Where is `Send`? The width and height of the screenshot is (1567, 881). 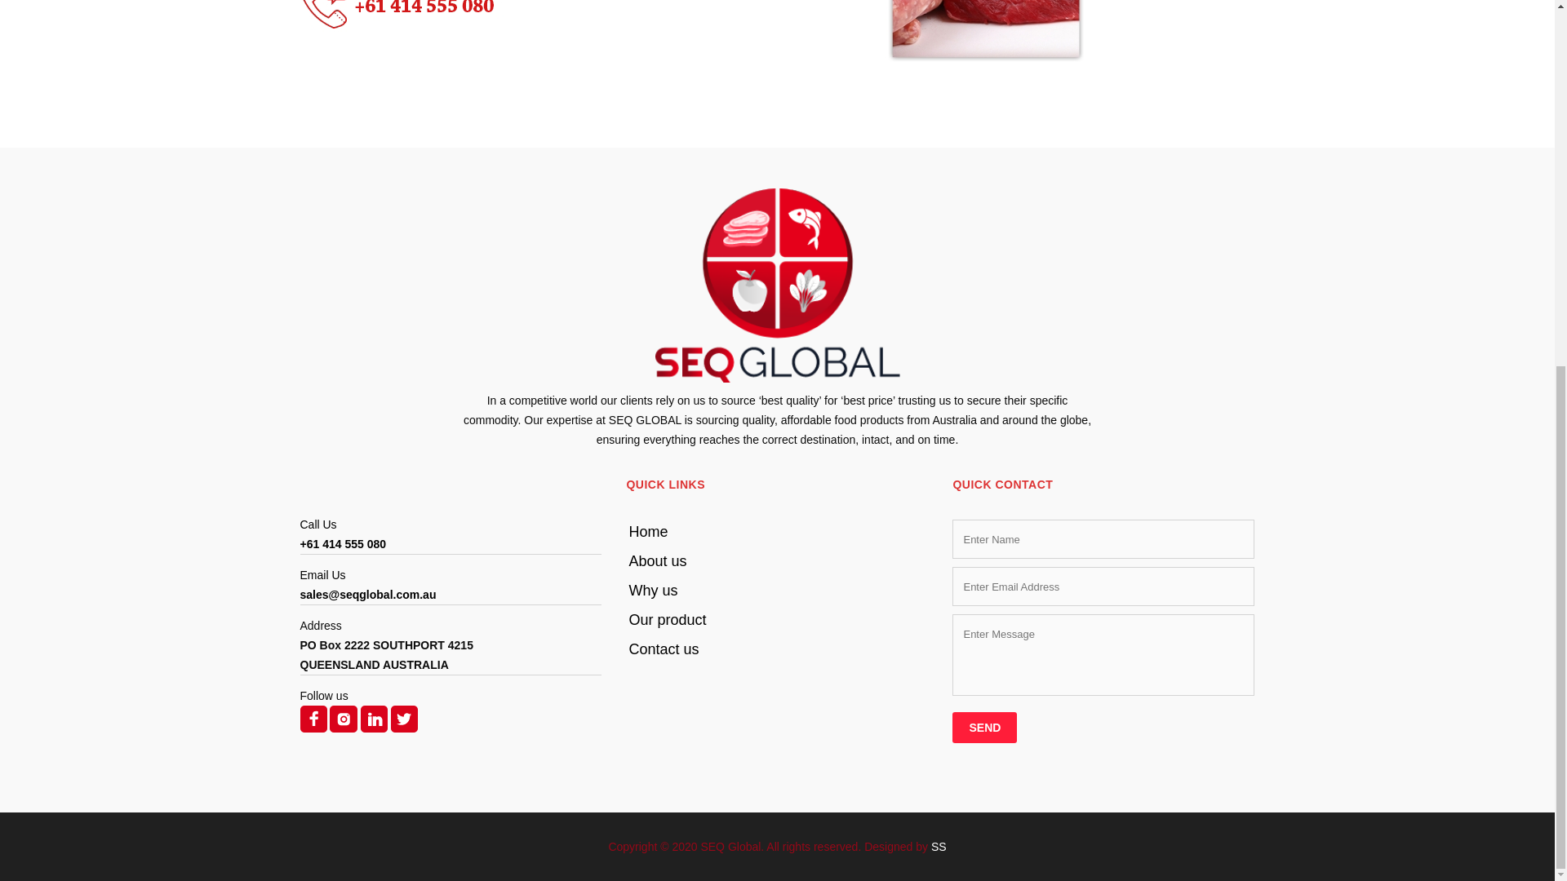
Send is located at coordinates (984, 728).